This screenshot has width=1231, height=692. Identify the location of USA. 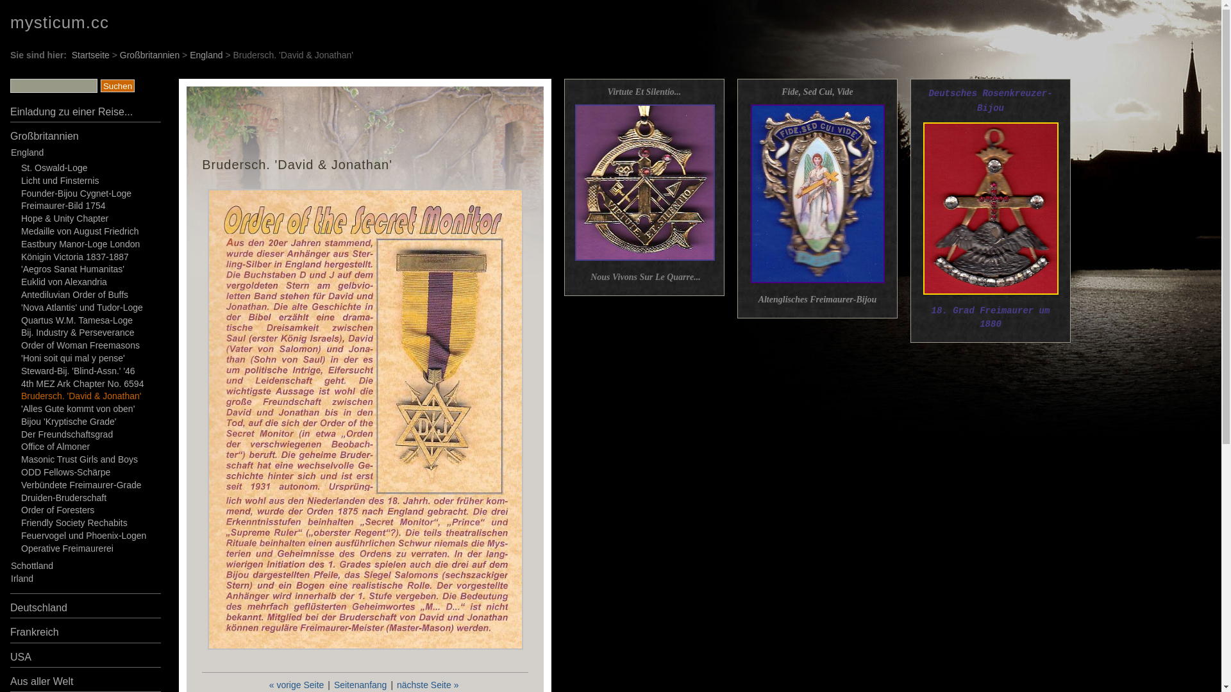
(21, 657).